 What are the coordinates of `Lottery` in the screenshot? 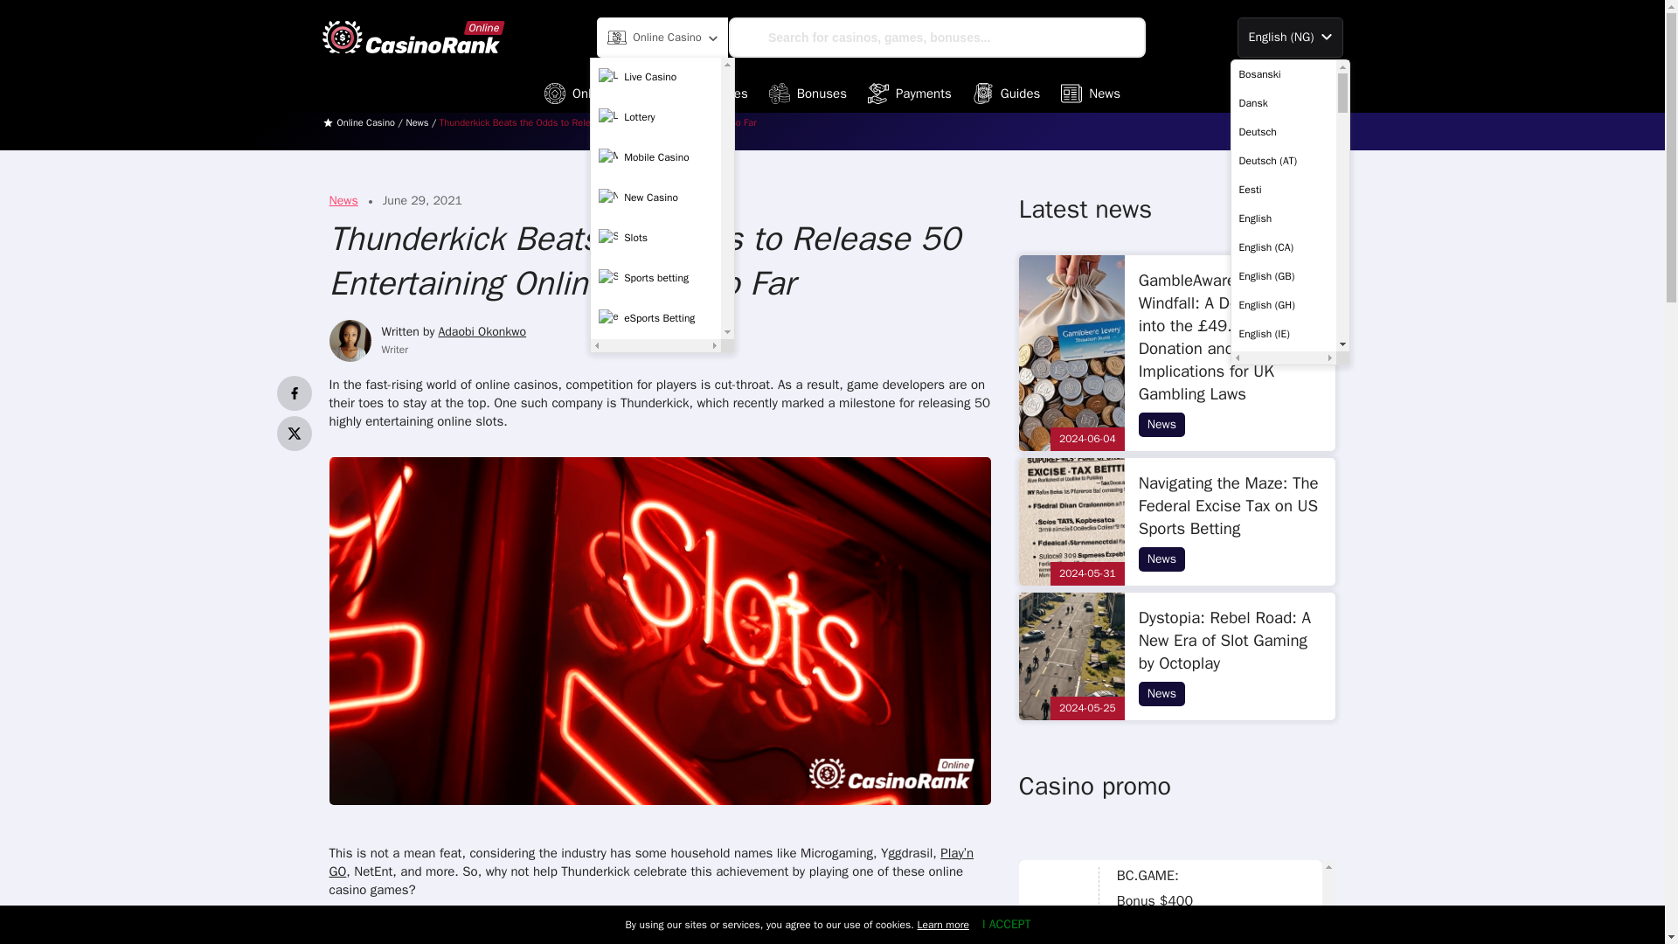 It's located at (655, 117).